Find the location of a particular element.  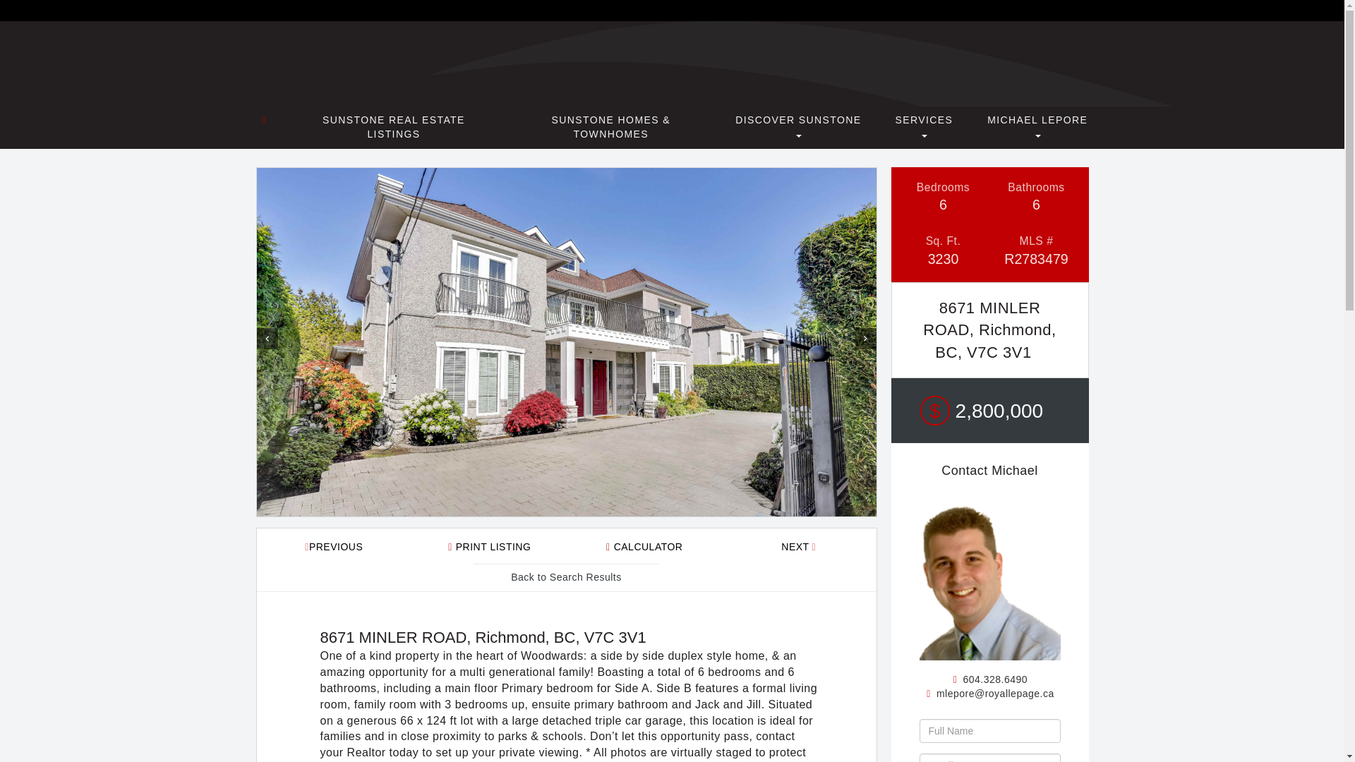

MICHAEL LEPORE is located at coordinates (1037, 127).